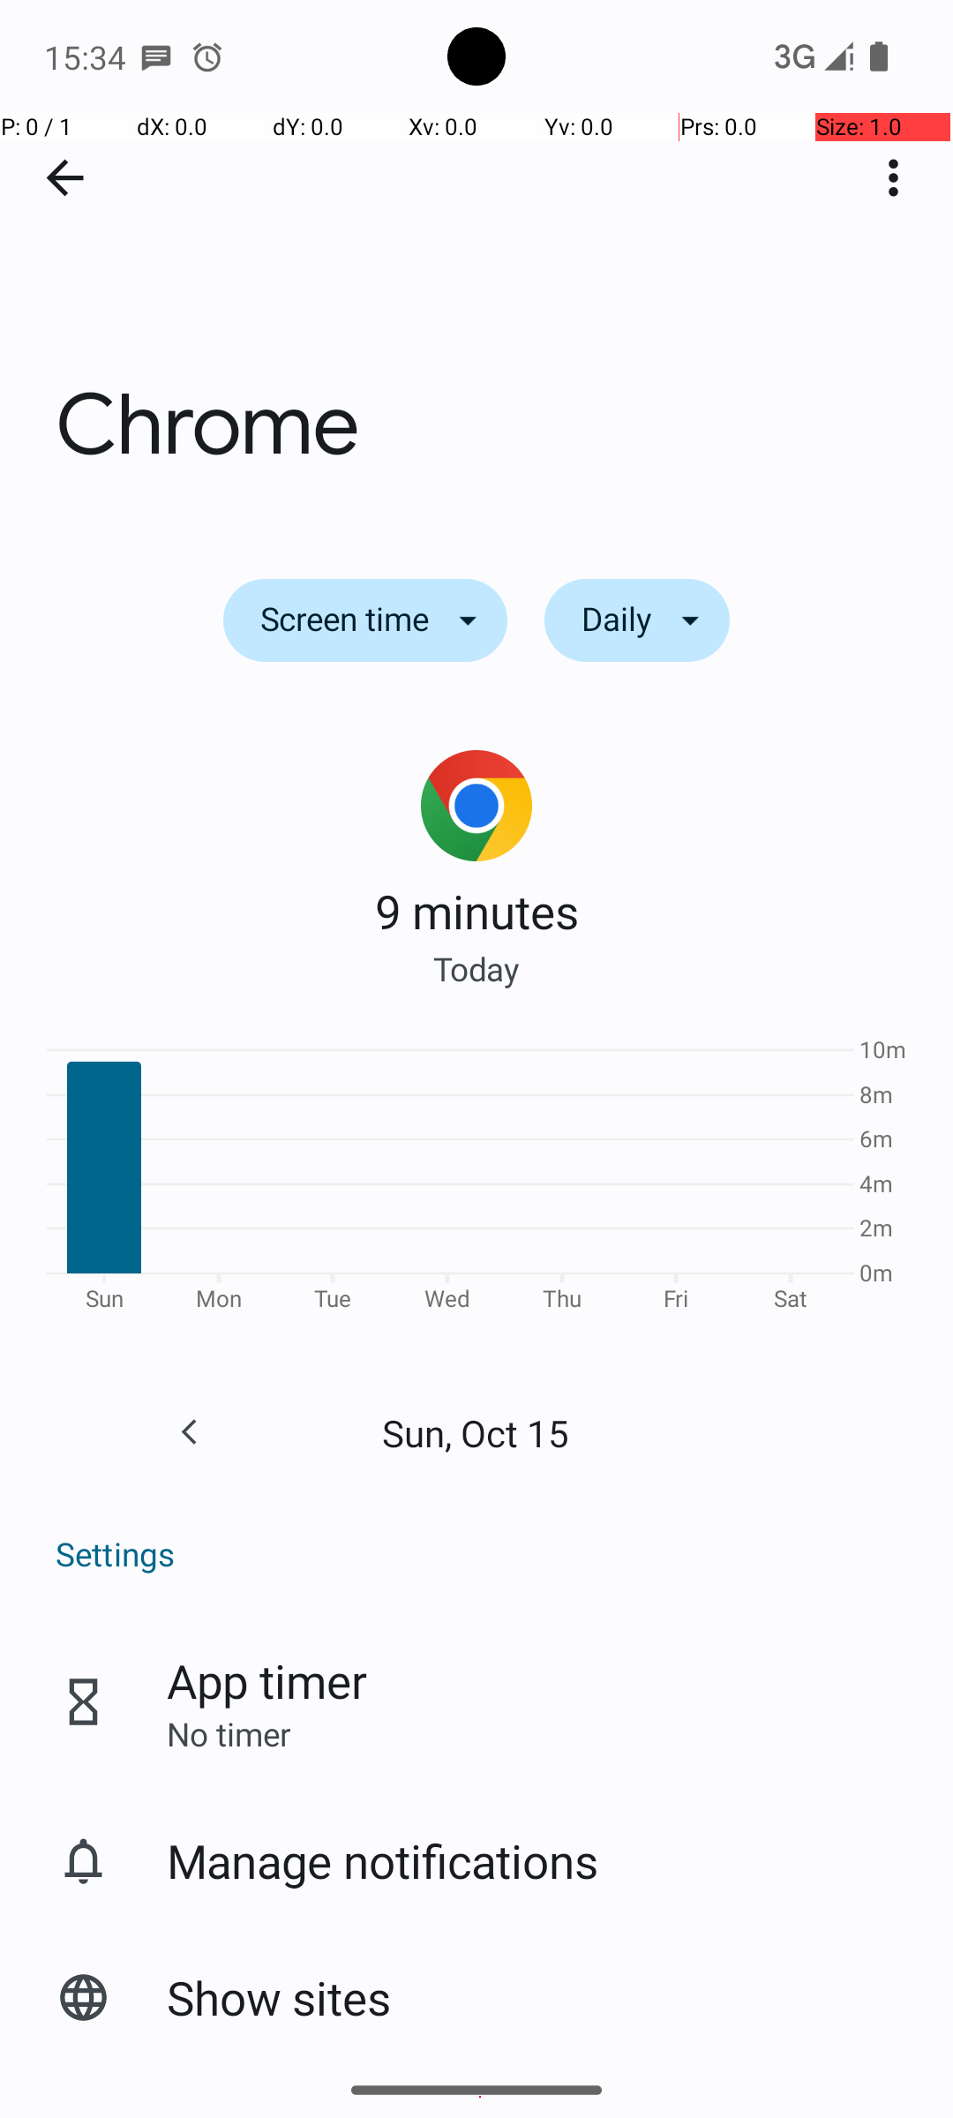 This screenshot has height=2118, width=953. What do you see at coordinates (266, 1680) in the screenshot?
I see `App timer` at bounding box center [266, 1680].